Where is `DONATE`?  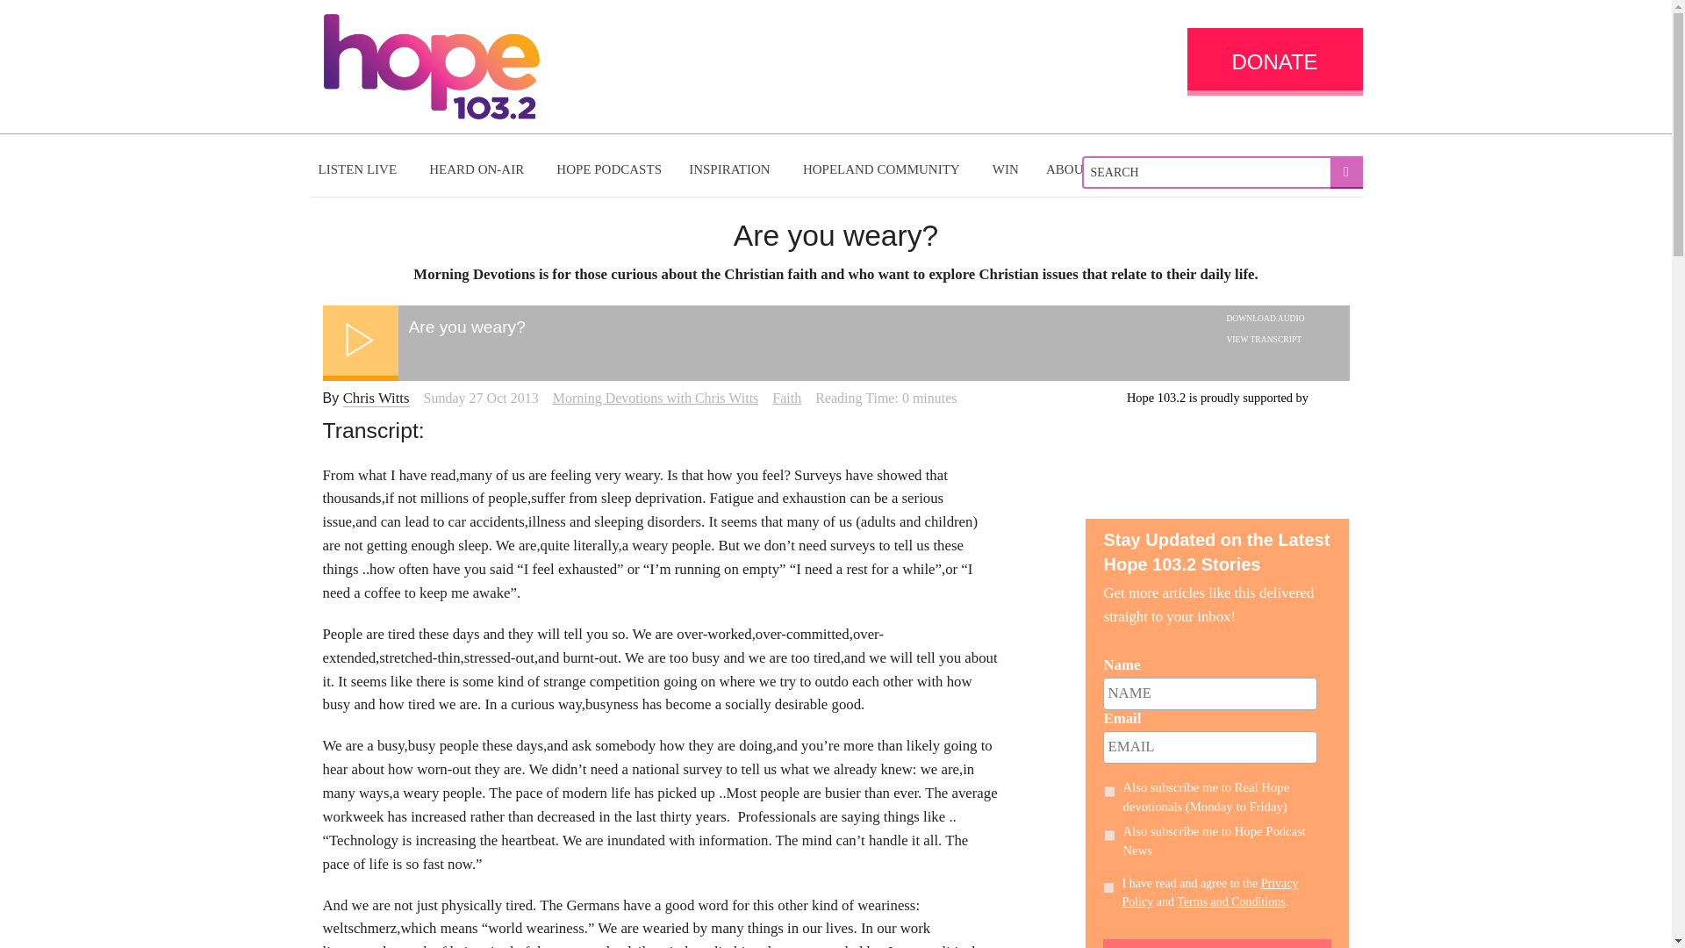 DONATE is located at coordinates (1273, 61).